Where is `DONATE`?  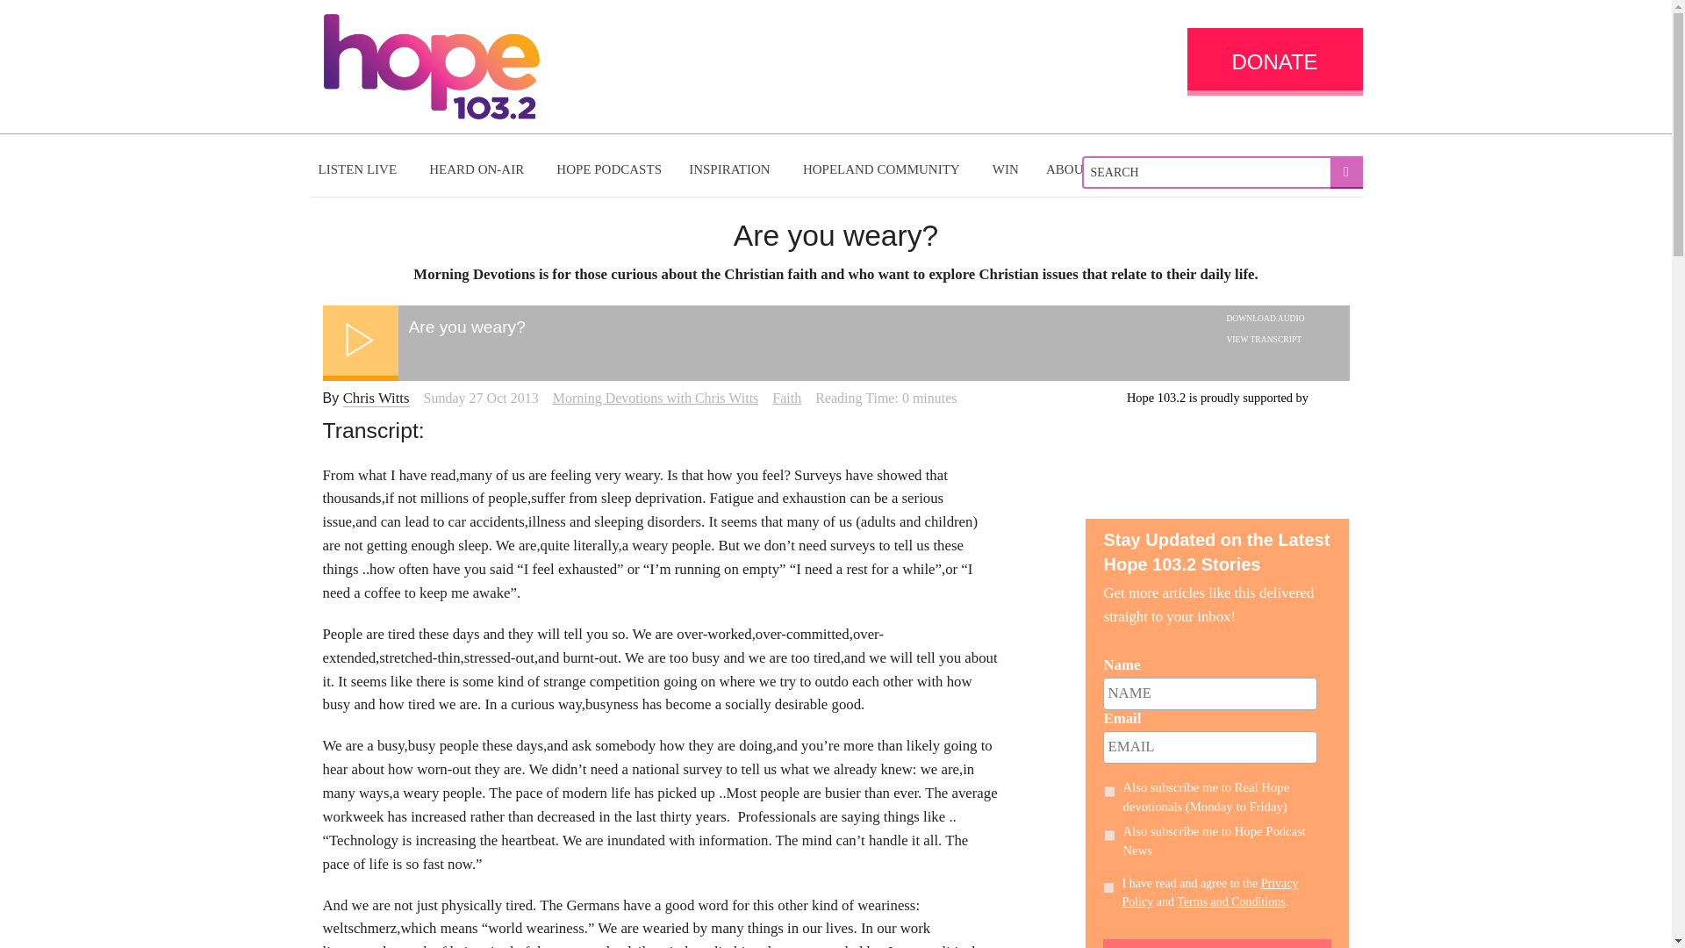 DONATE is located at coordinates (1273, 61).